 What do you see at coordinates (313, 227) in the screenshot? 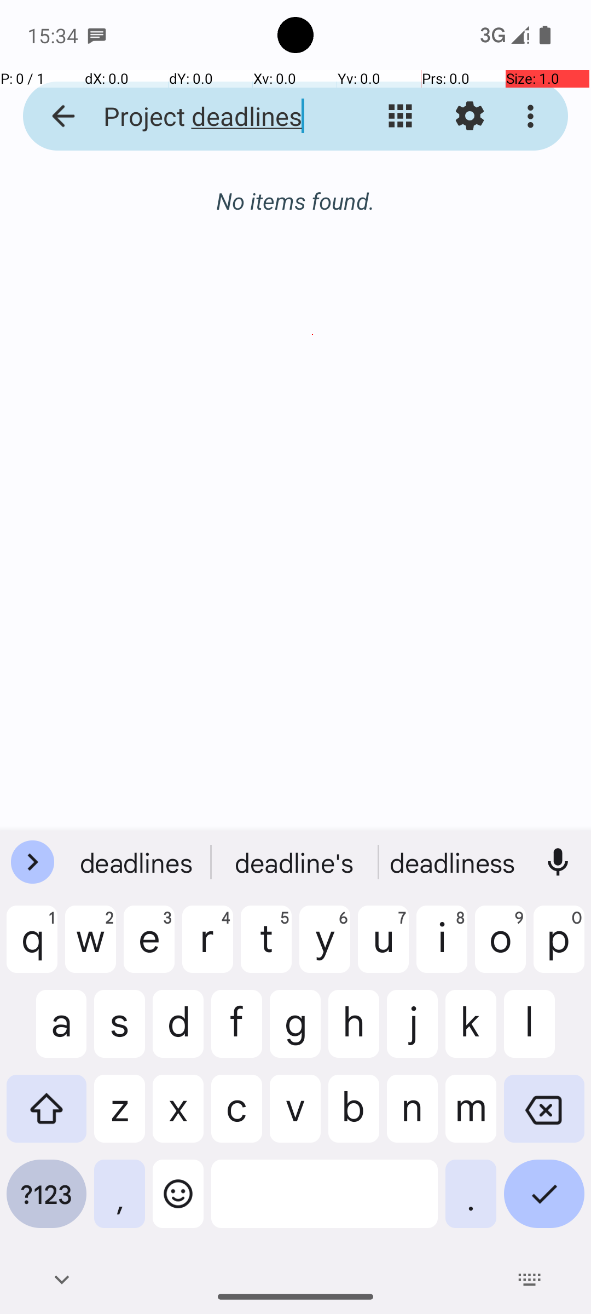
I see `Review session for Annual Report` at bounding box center [313, 227].